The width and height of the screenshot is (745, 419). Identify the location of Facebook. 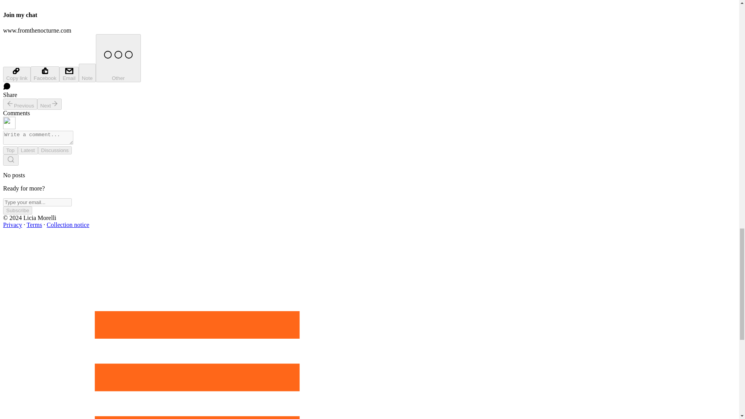
(45, 74).